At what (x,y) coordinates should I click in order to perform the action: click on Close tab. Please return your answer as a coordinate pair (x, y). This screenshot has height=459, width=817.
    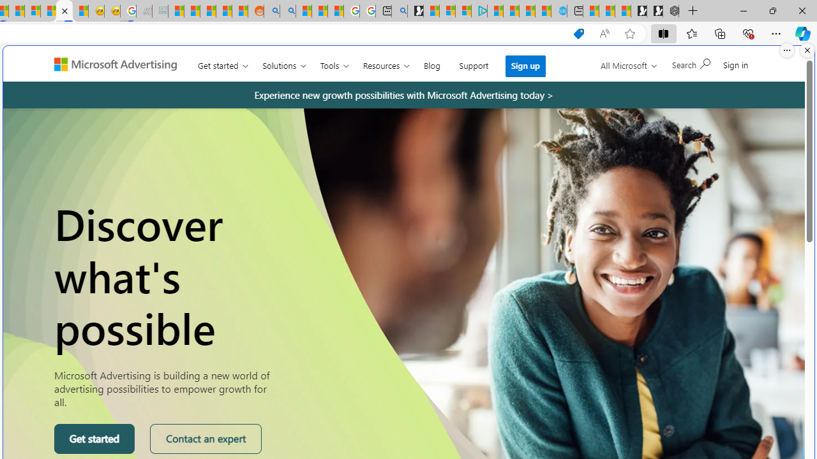
    Looking at the image, I should click on (65, 10).